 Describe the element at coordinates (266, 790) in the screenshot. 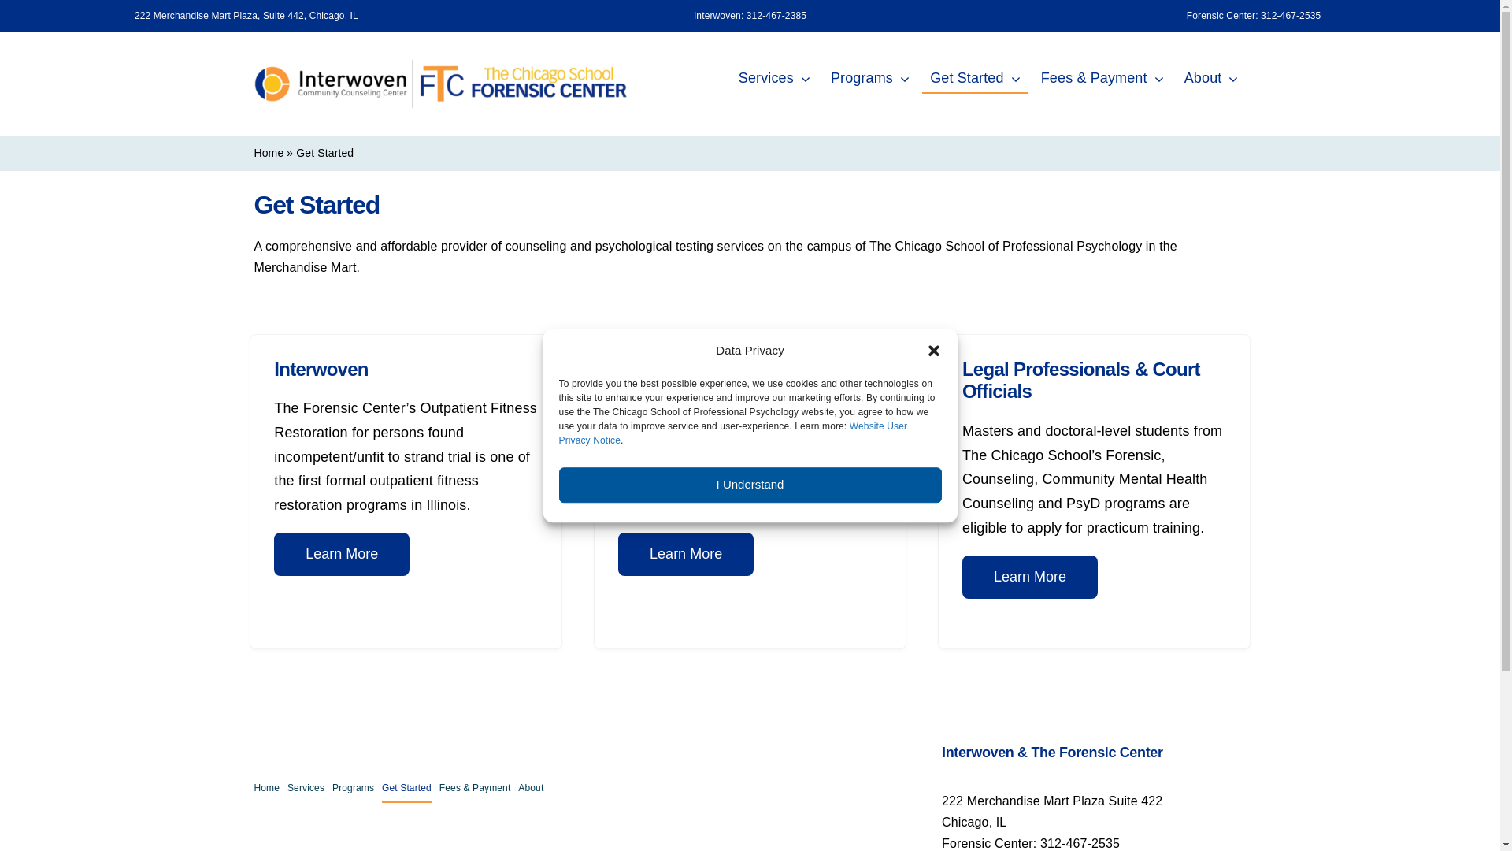

I see `Home` at that location.